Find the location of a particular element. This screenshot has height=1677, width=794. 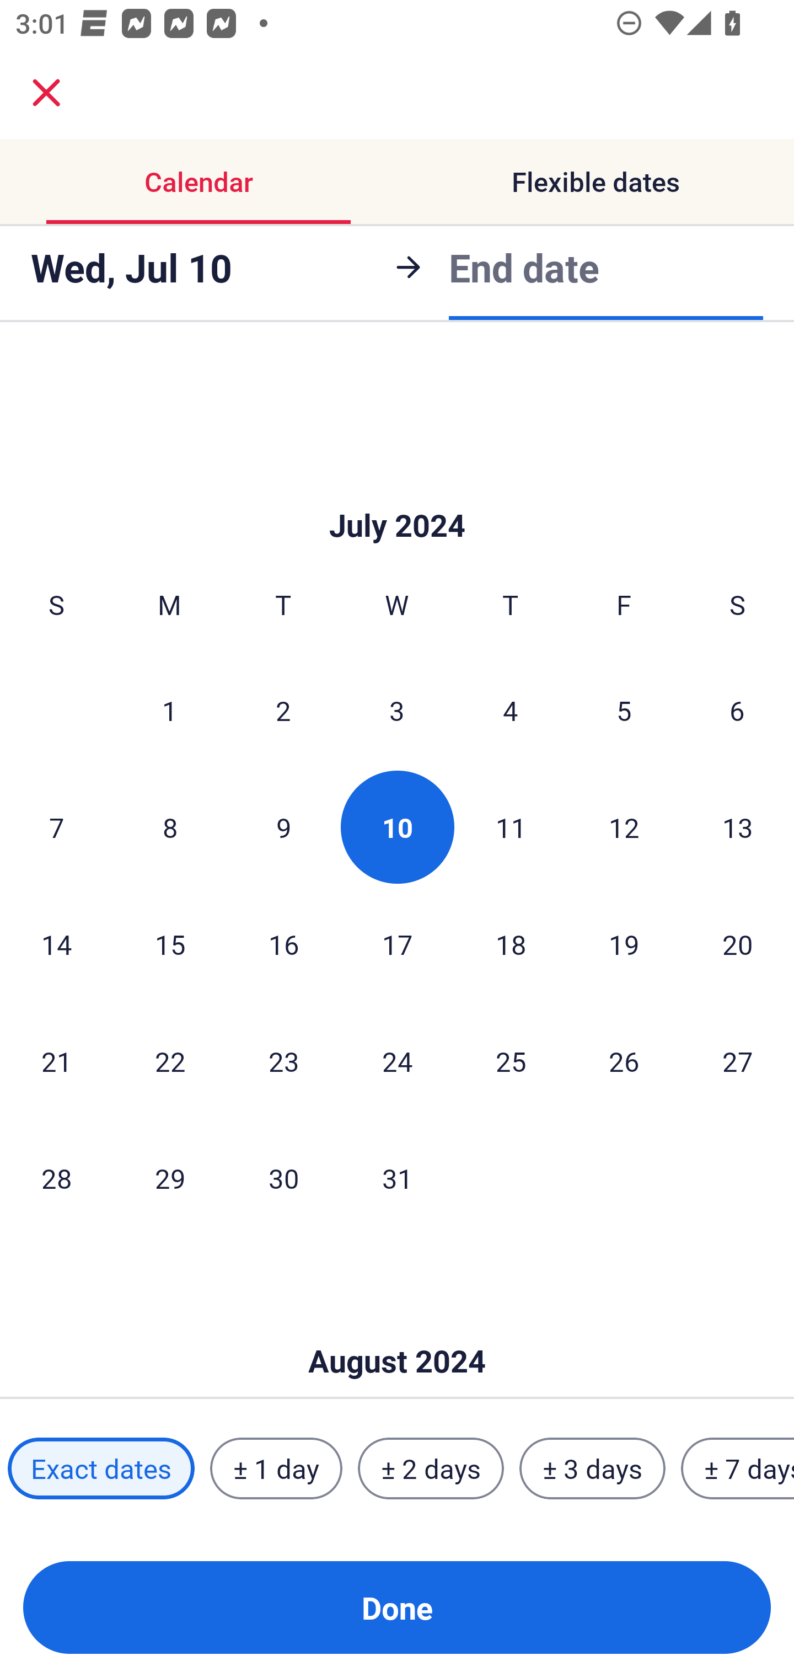

close. is located at coordinates (46, 93).